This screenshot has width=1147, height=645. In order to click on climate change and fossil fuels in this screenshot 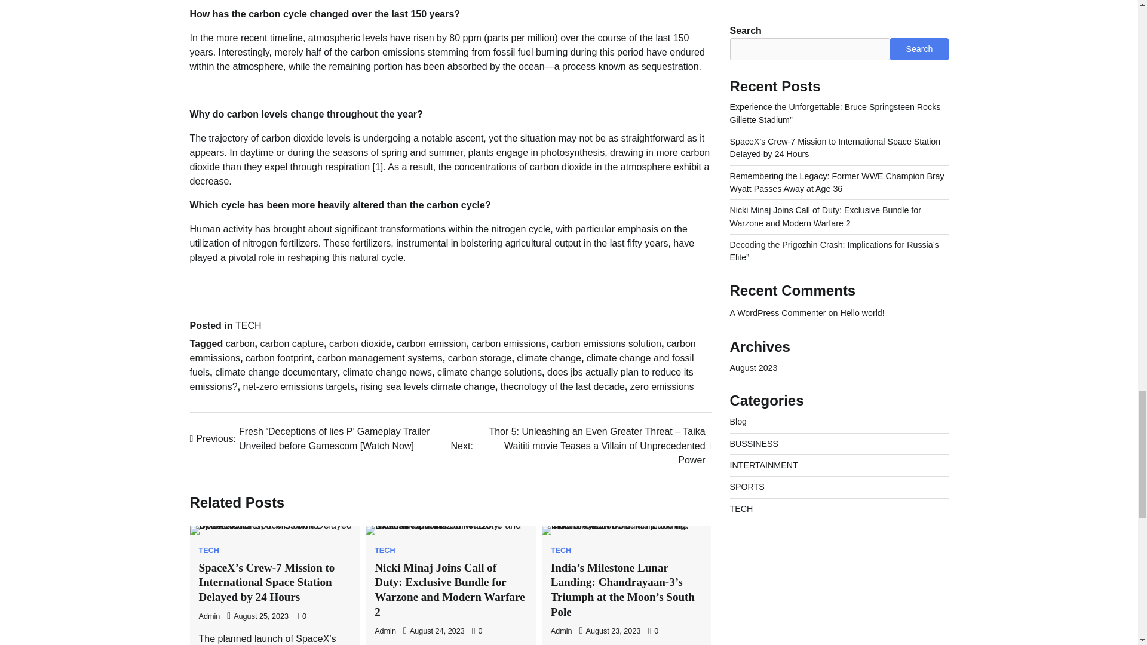, I will do `click(442, 364)`.